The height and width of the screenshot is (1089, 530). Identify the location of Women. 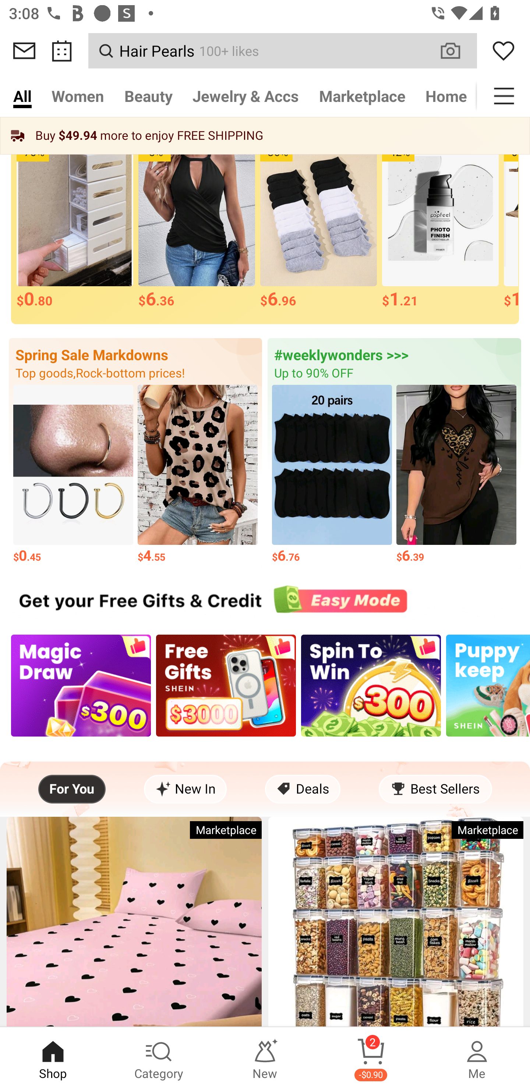
(78, 96).